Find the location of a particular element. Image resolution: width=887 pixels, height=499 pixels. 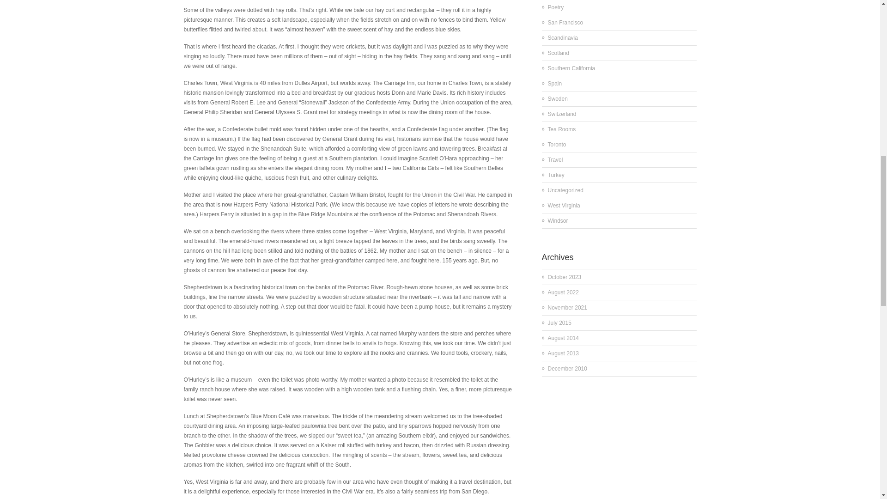

San Francisco is located at coordinates (565, 23).